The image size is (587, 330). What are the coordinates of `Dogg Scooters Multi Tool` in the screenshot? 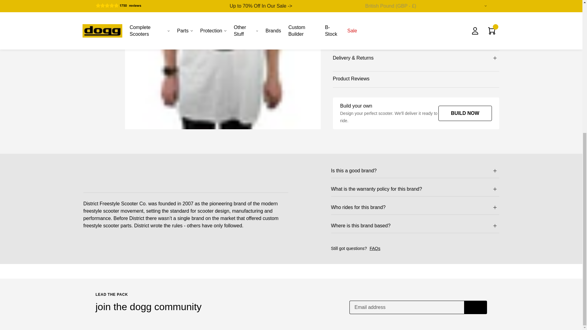 It's located at (451, 213).